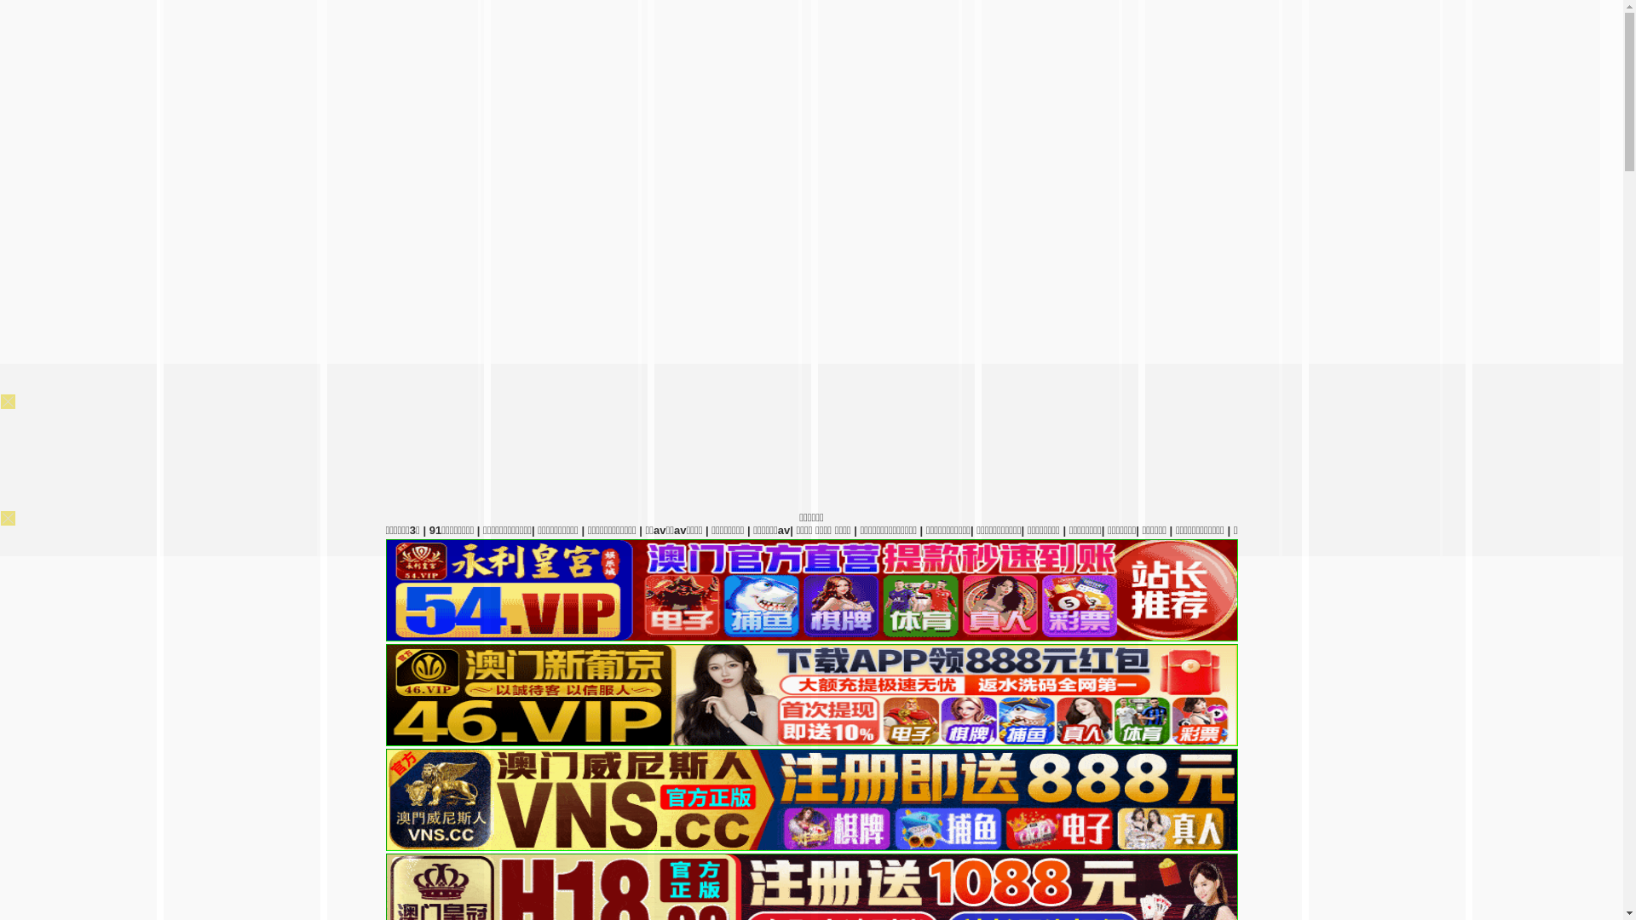  What do you see at coordinates (1599, 530) in the screenshot?
I see `|` at bounding box center [1599, 530].